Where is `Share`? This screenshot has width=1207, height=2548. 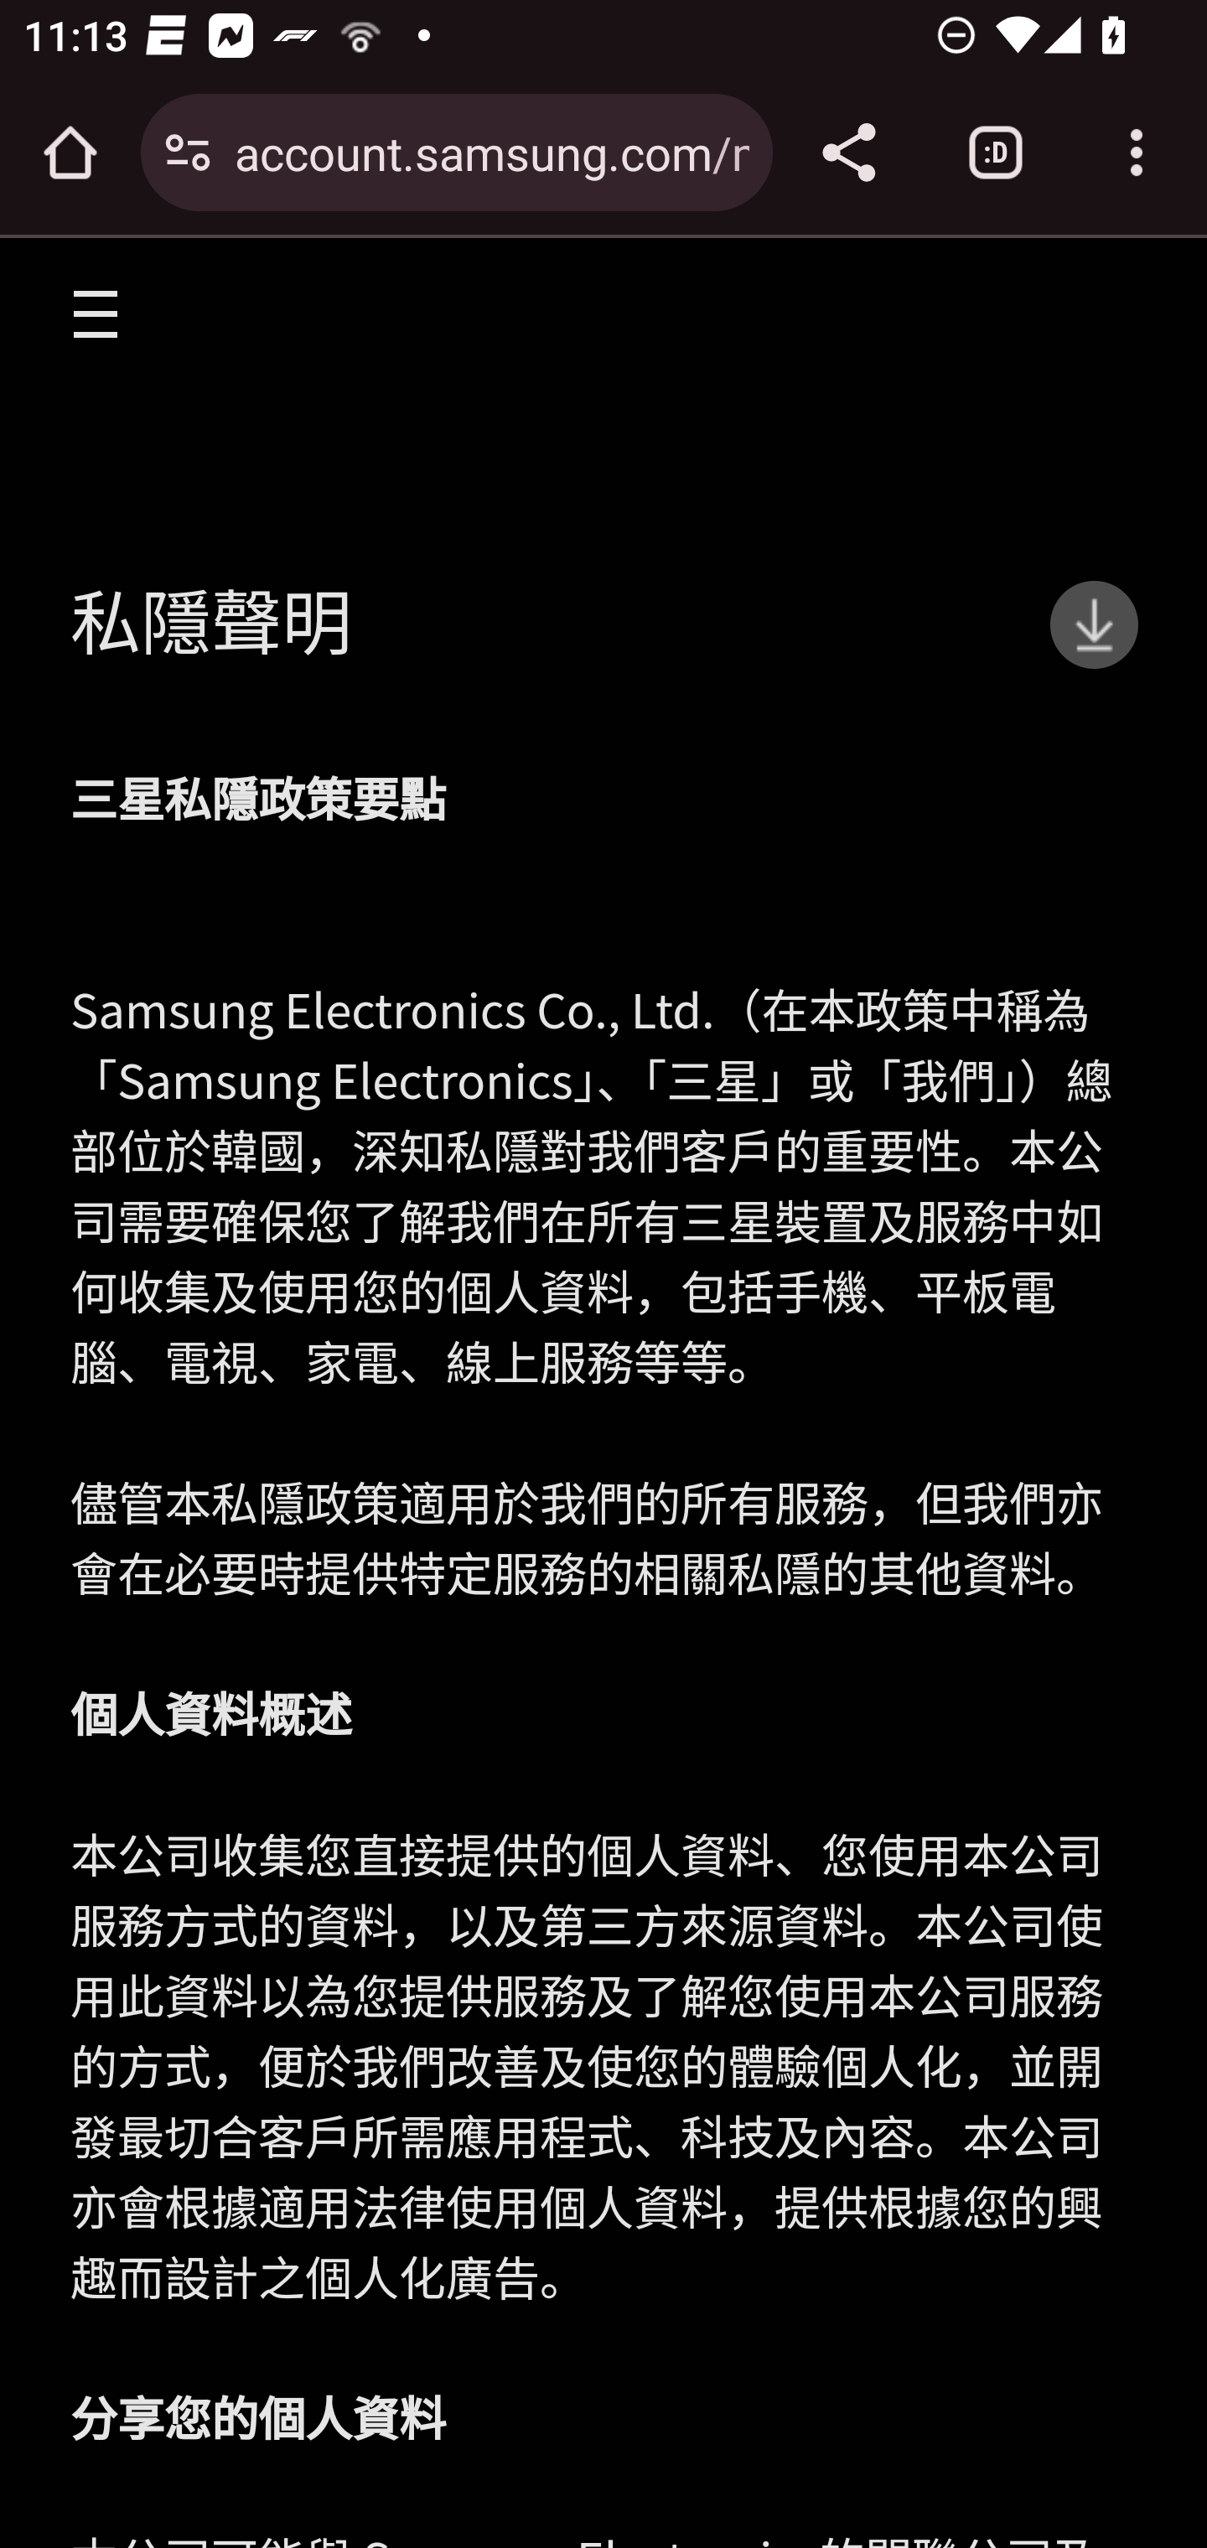
Share is located at coordinates (848, 153).